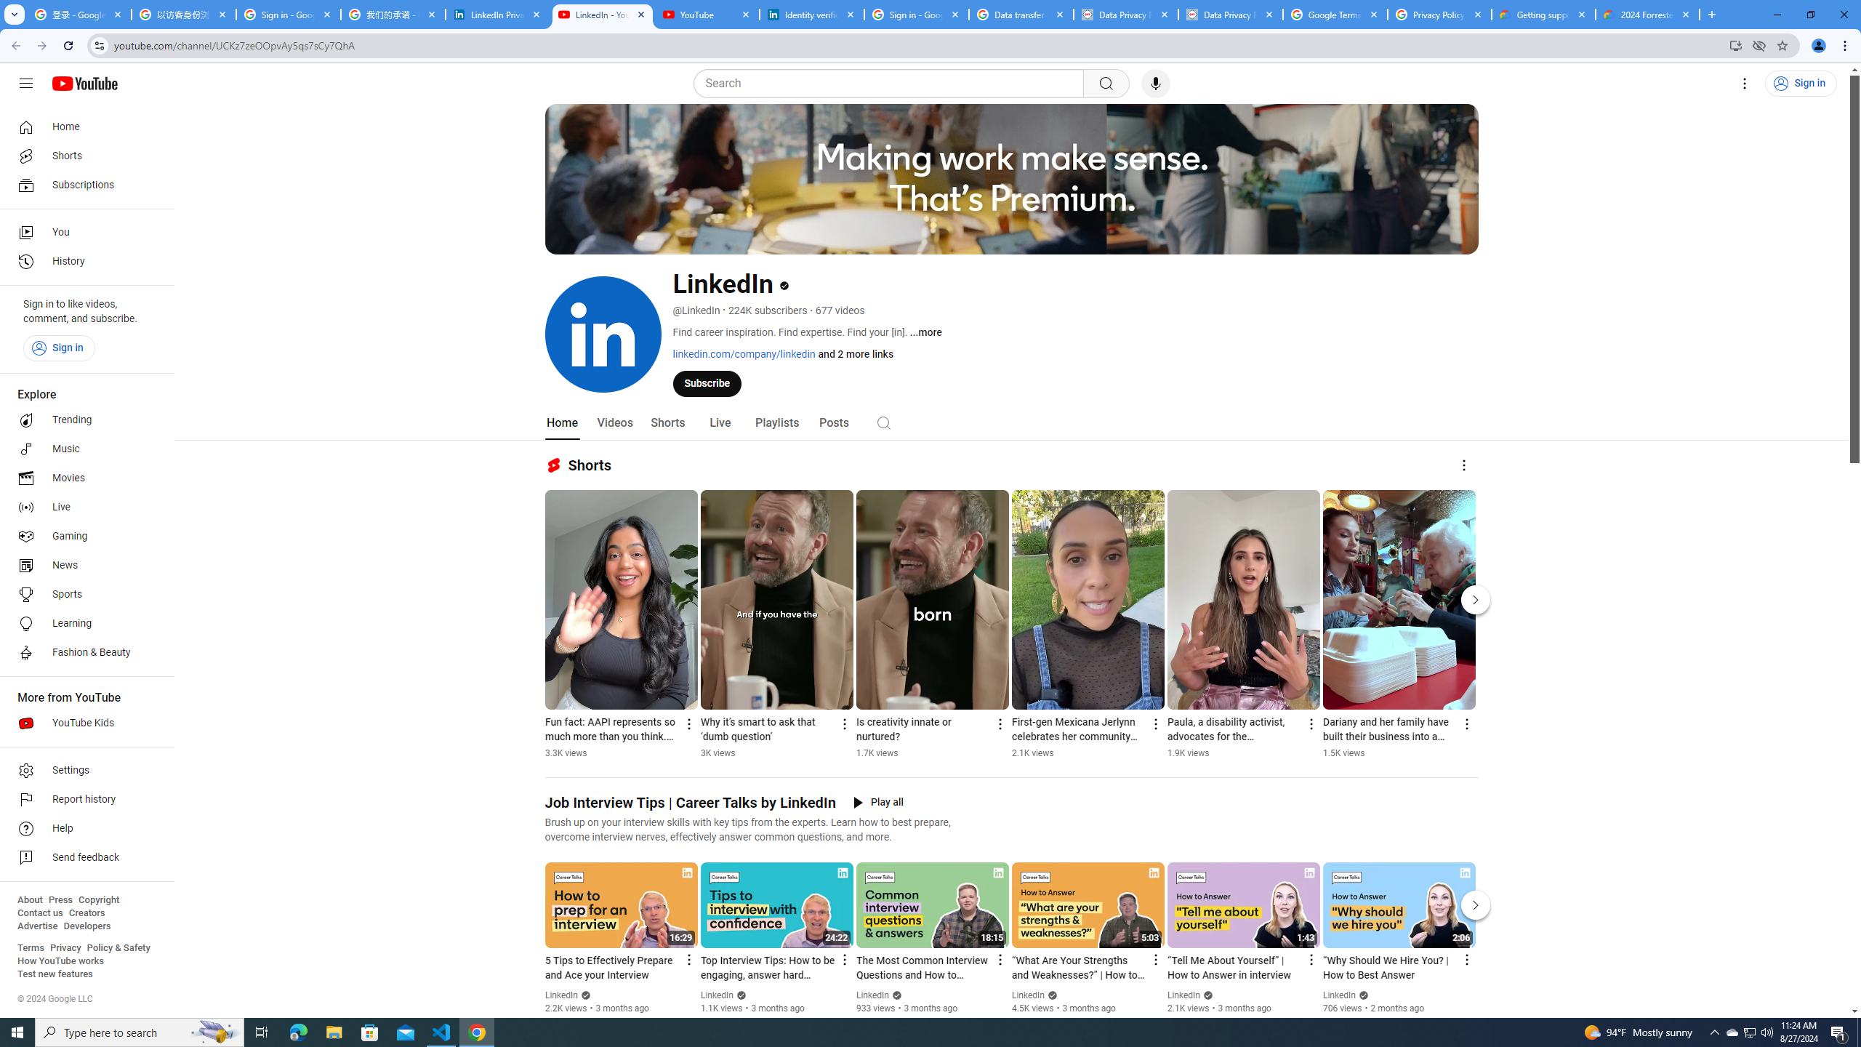 The width and height of the screenshot is (1861, 1047). Describe the element at coordinates (83, 595) in the screenshot. I see `Sports` at that location.